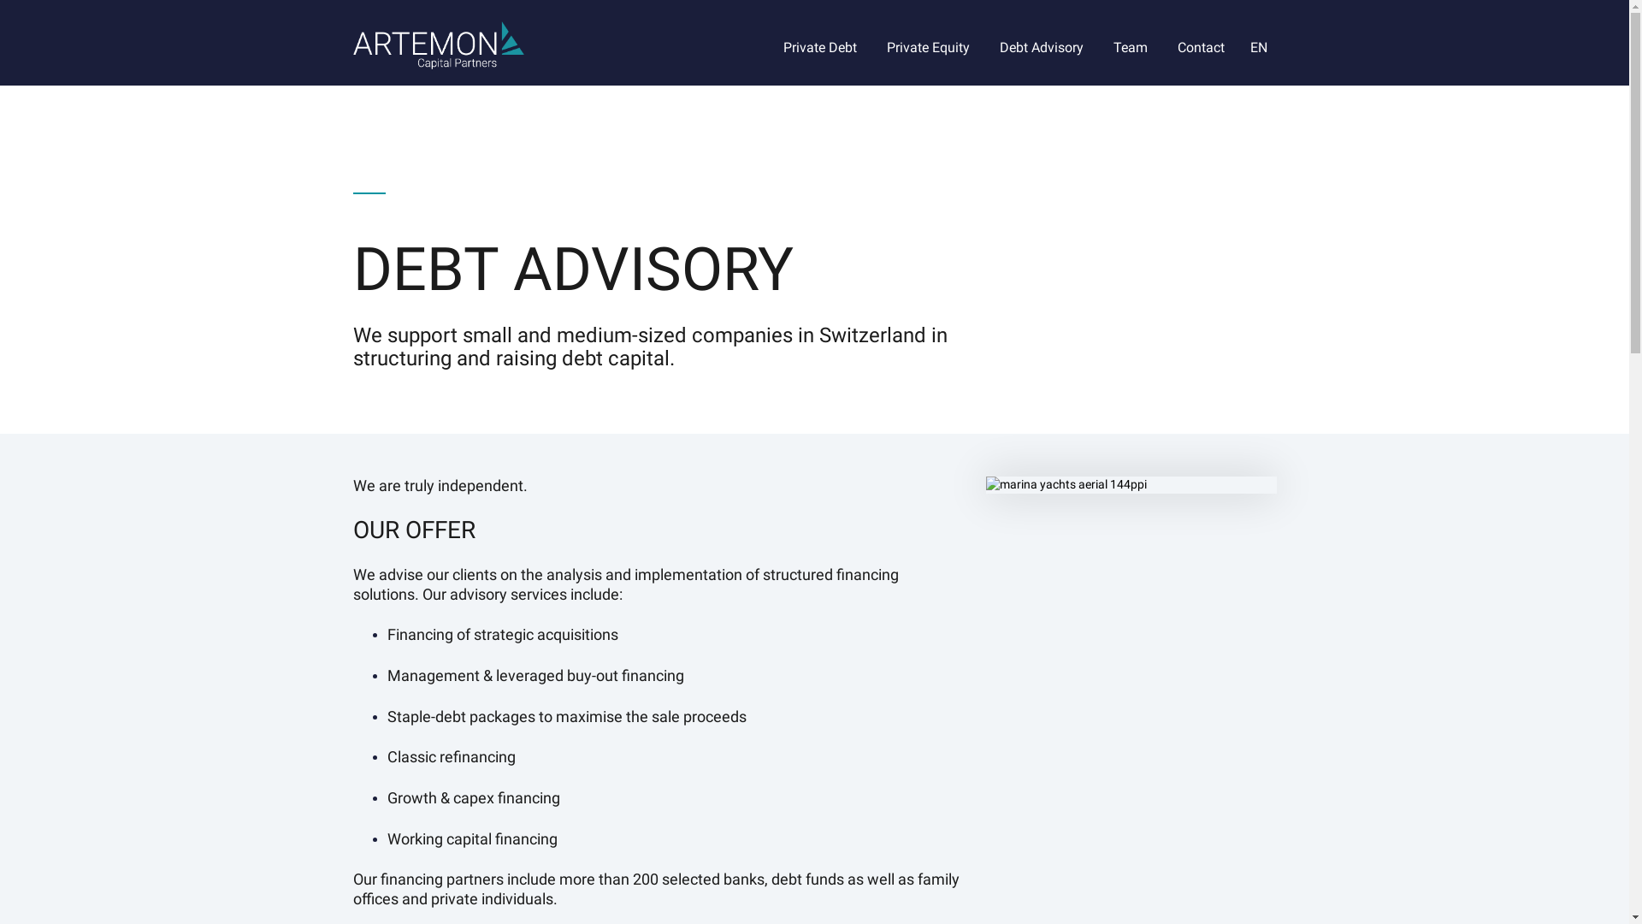  Describe the element at coordinates (1259, 52) in the screenshot. I see `EN` at that location.